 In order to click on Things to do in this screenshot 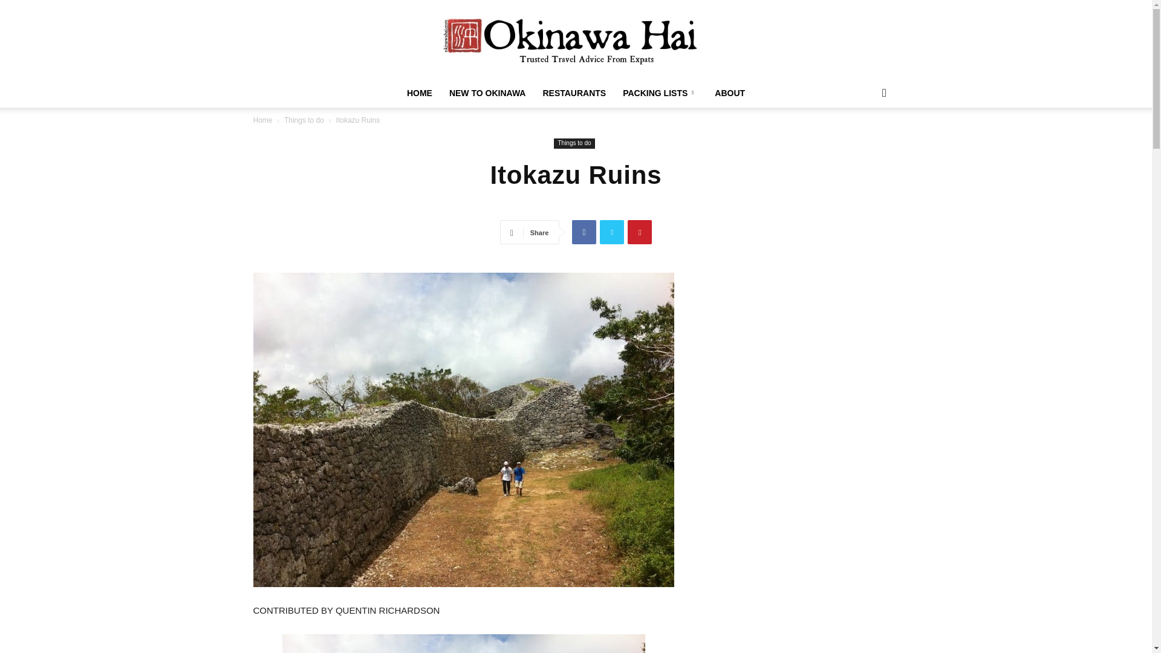, I will do `click(304, 120)`.